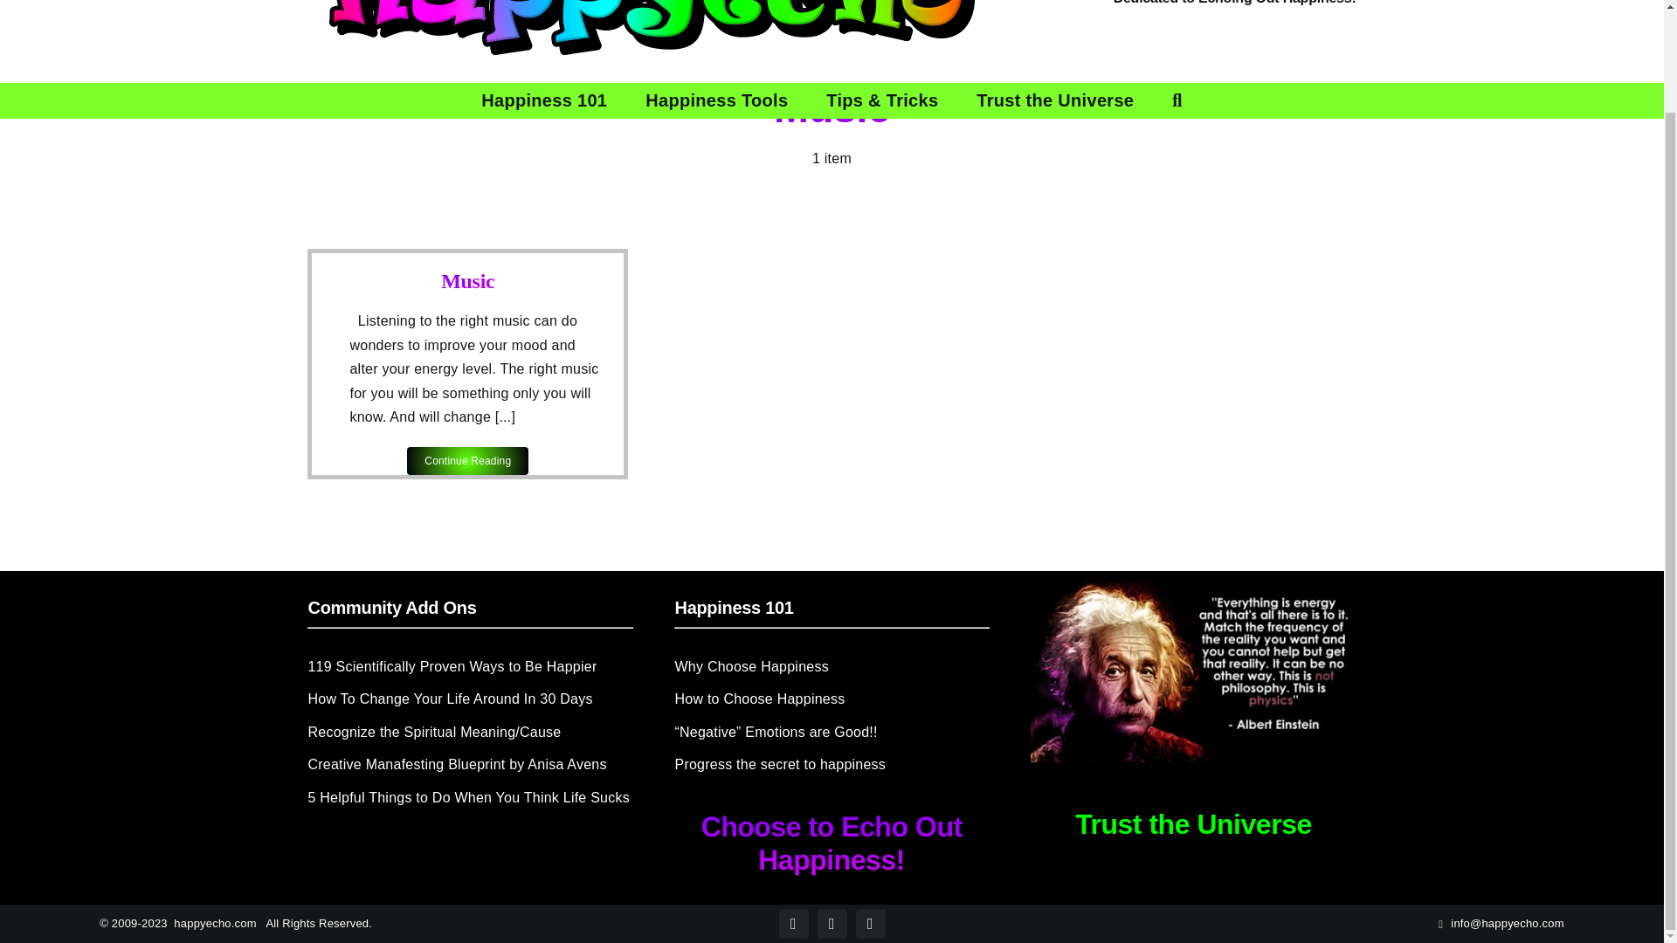 This screenshot has width=1677, height=943. I want to click on Trust the Universe, so click(1055, 100).